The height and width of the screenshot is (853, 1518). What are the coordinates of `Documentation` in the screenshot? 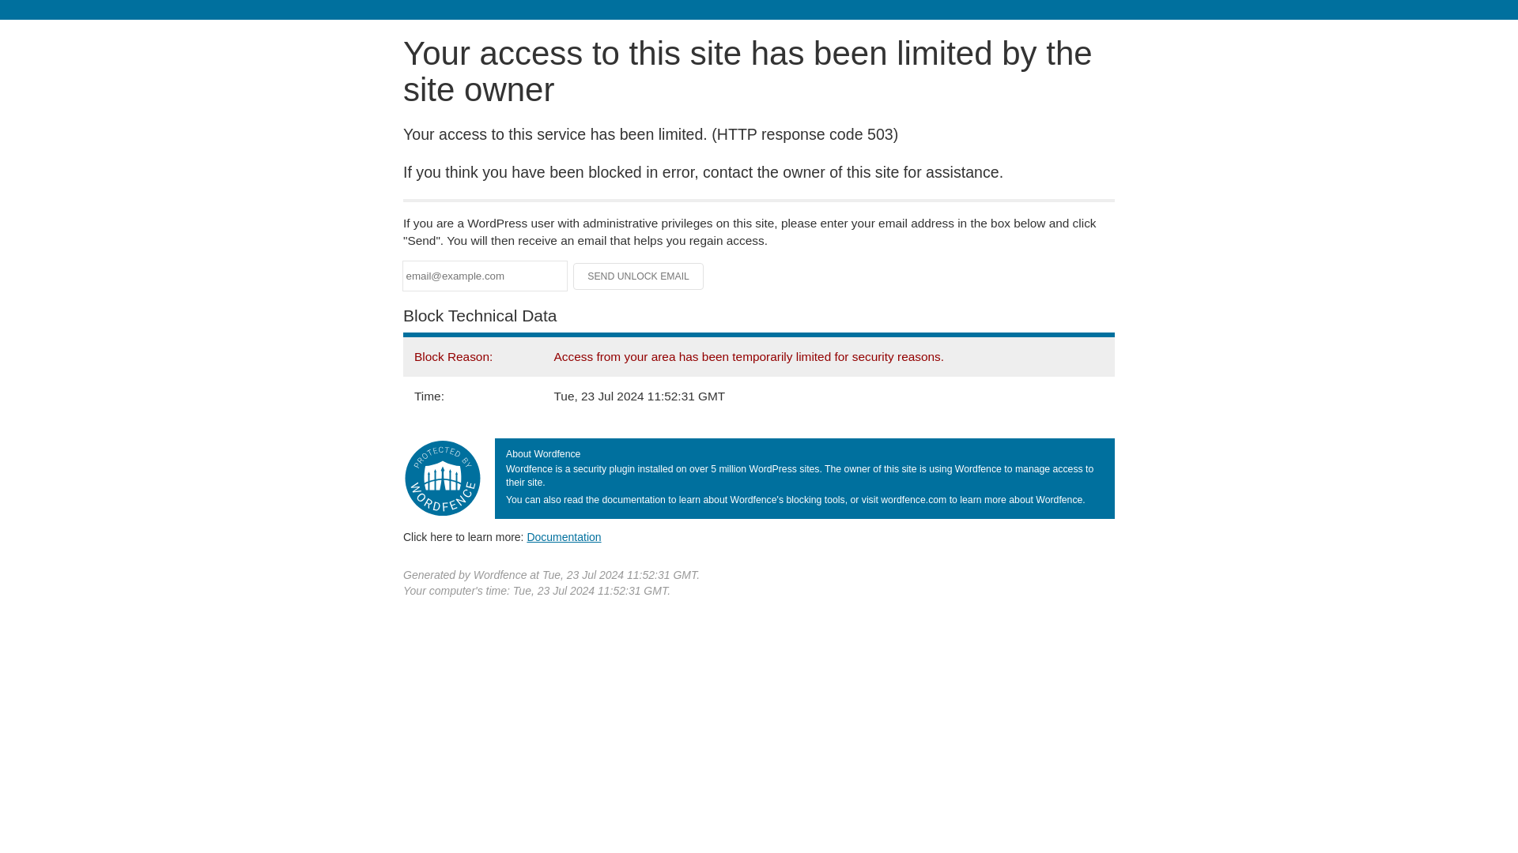 It's located at (564, 536).